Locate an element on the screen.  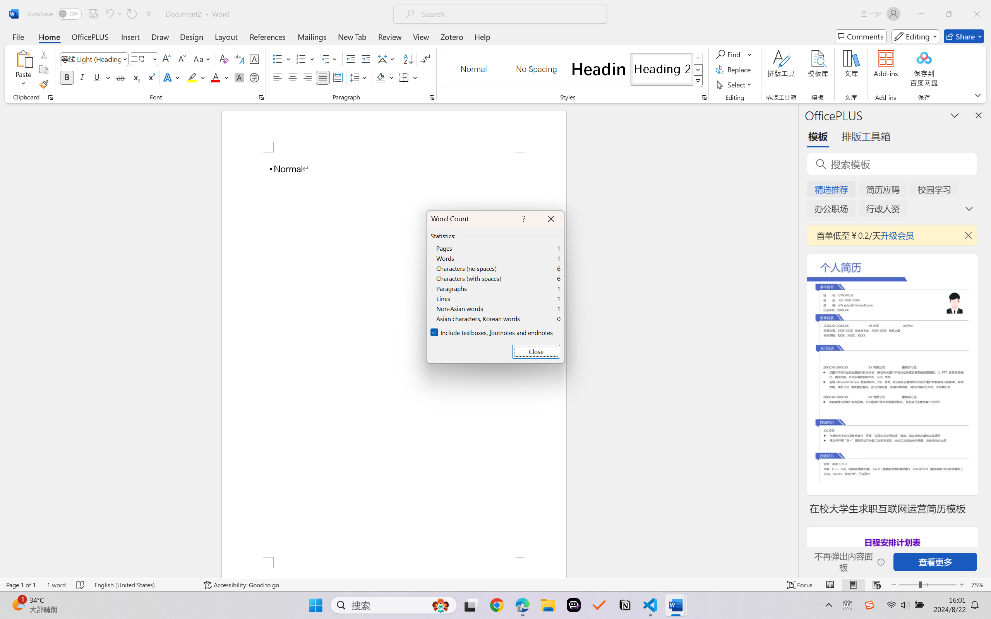
Copy is located at coordinates (43, 70).